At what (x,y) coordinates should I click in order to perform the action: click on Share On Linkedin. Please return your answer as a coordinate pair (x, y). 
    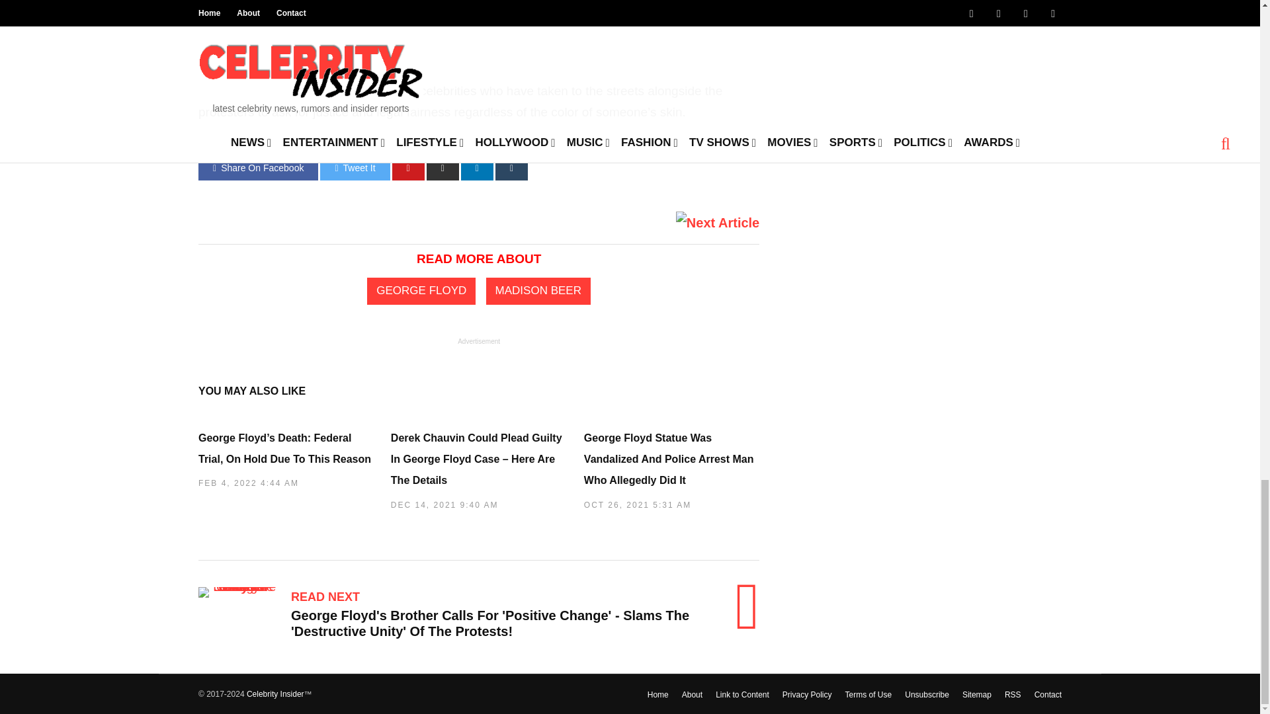
    Looking at the image, I should click on (477, 168).